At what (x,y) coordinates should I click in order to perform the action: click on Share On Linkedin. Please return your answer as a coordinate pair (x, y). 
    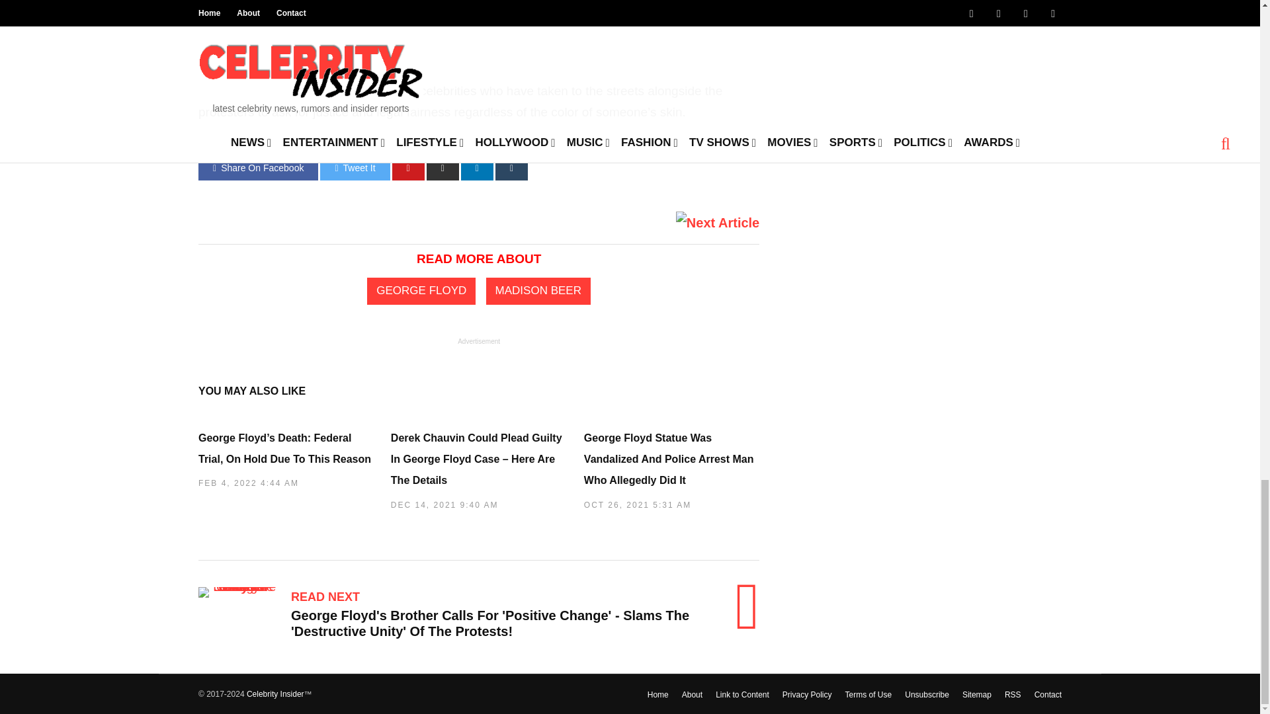
    Looking at the image, I should click on (477, 168).